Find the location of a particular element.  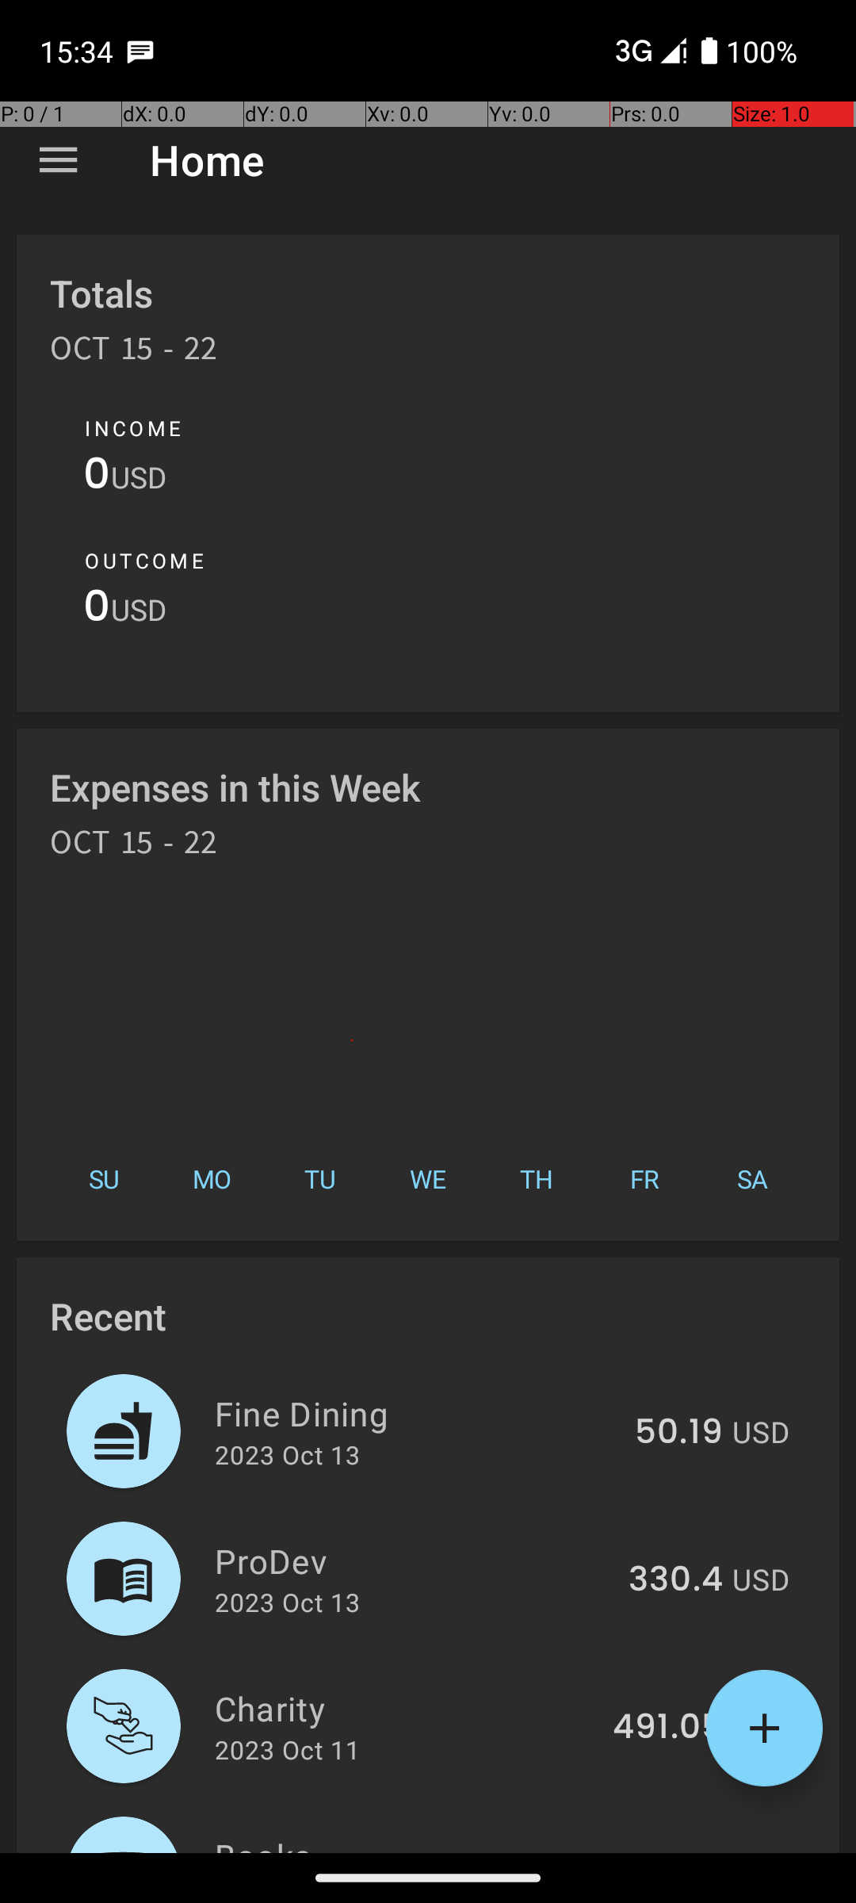

Books is located at coordinates (414, 1843).